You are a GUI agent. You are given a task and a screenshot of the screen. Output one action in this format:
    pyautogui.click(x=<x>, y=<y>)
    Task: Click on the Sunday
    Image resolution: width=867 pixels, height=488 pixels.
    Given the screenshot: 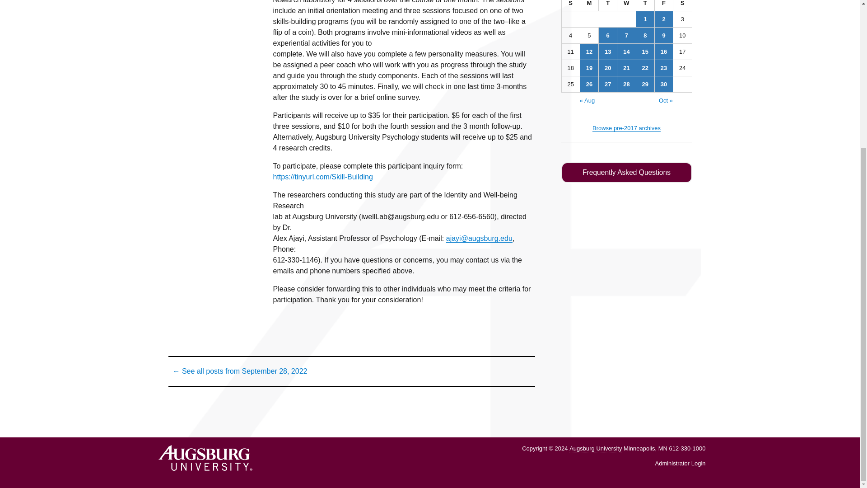 What is the action you would take?
    pyautogui.click(x=571, y=5)
    